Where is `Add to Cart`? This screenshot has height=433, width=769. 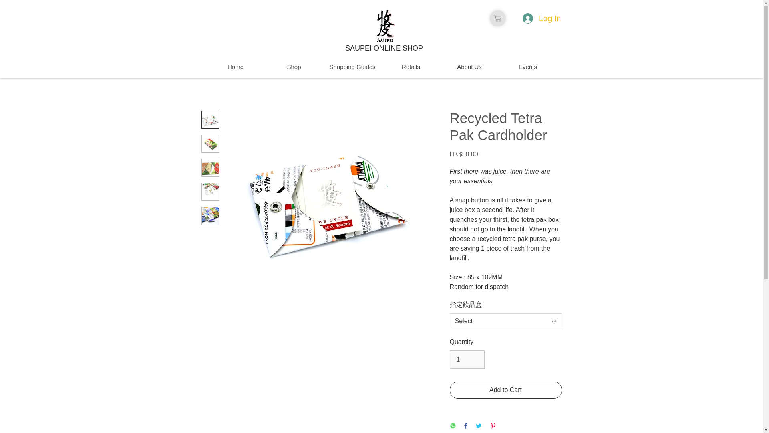
Add to Cart is located at coordinates (505, 390).